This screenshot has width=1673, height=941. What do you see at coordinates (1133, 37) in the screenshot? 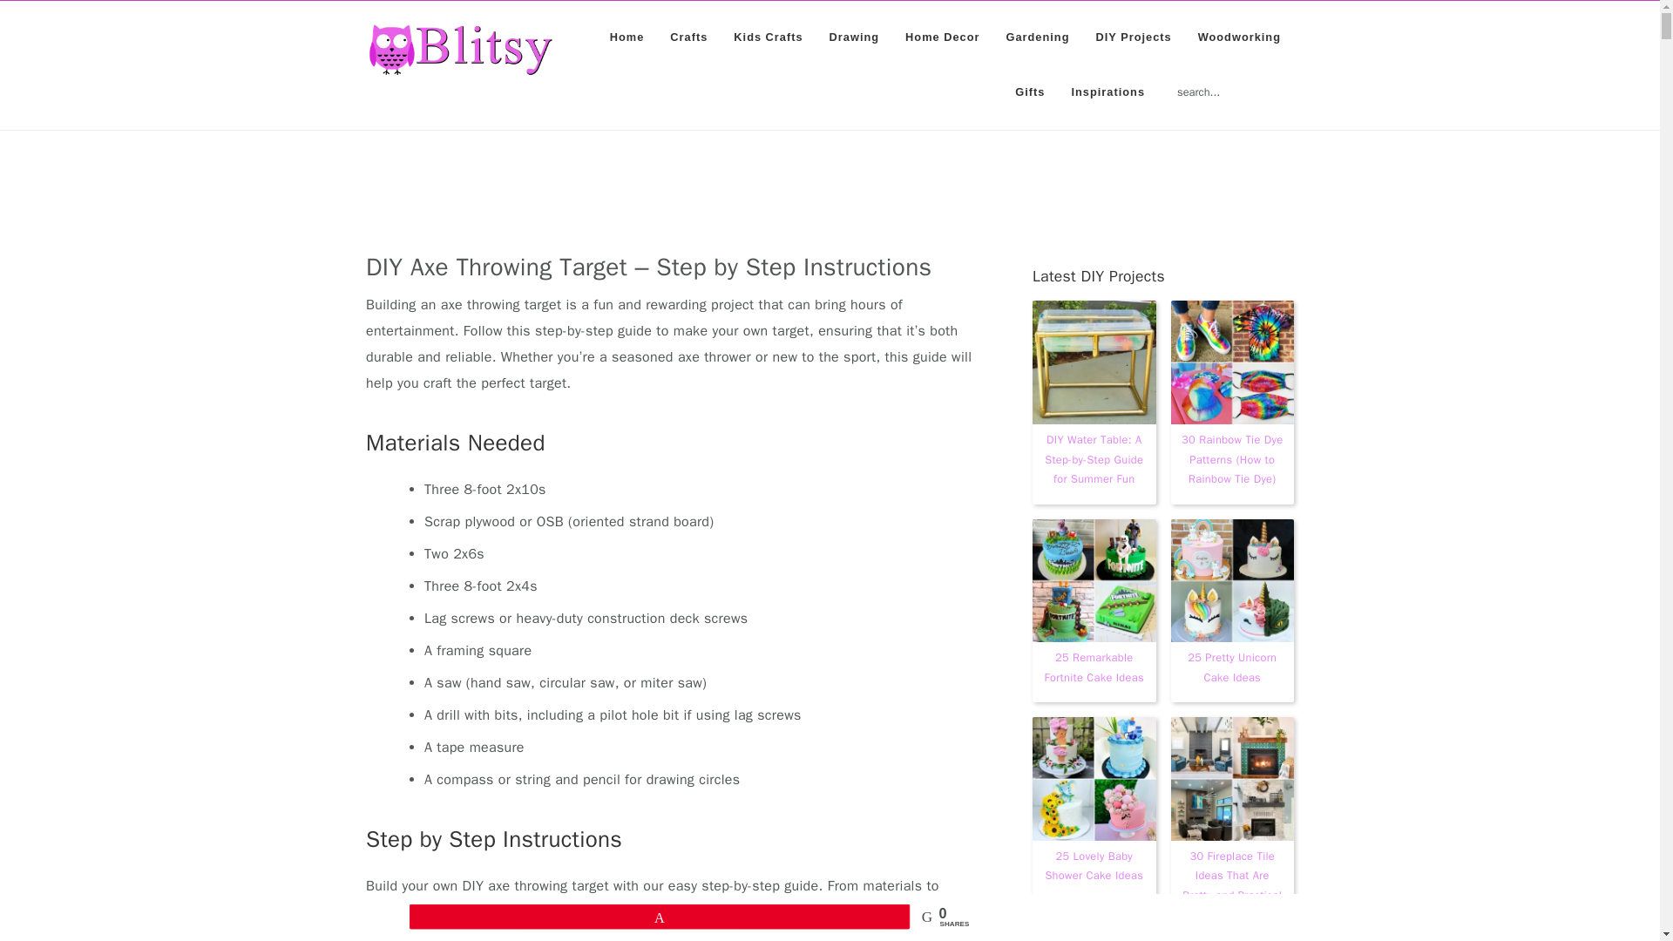
I see `DIY Projects` at bounding box center [1133, 37].